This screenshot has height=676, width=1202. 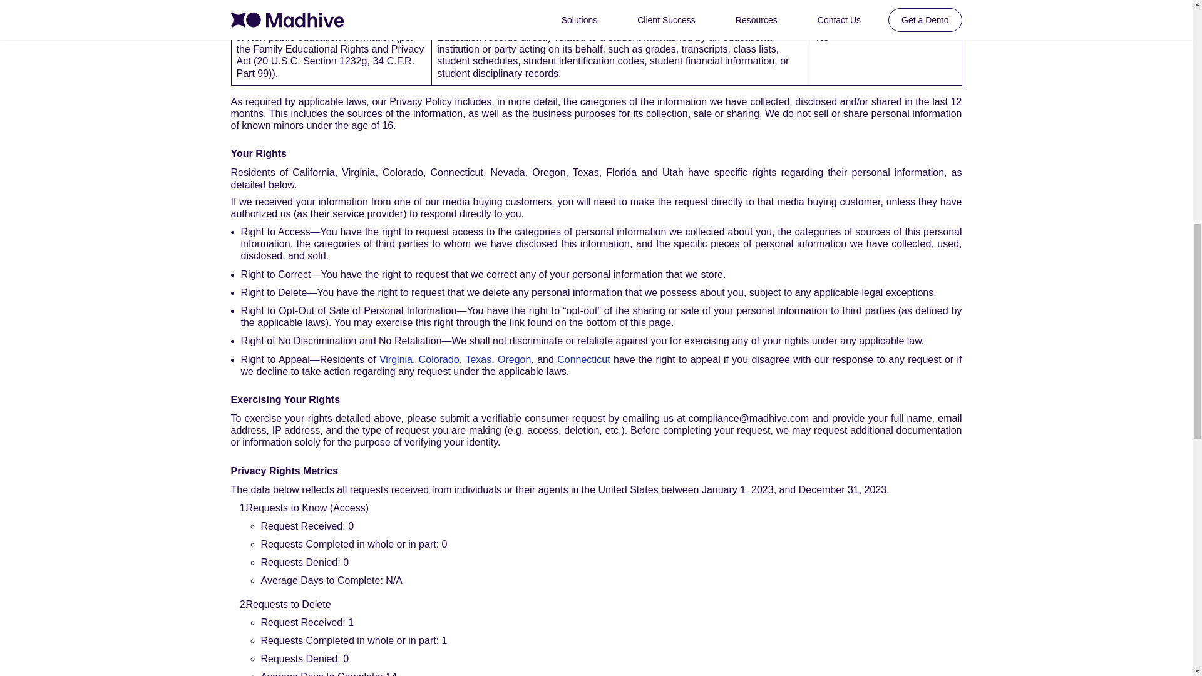 I want to click on Virginia, so click(x=396, y=359).